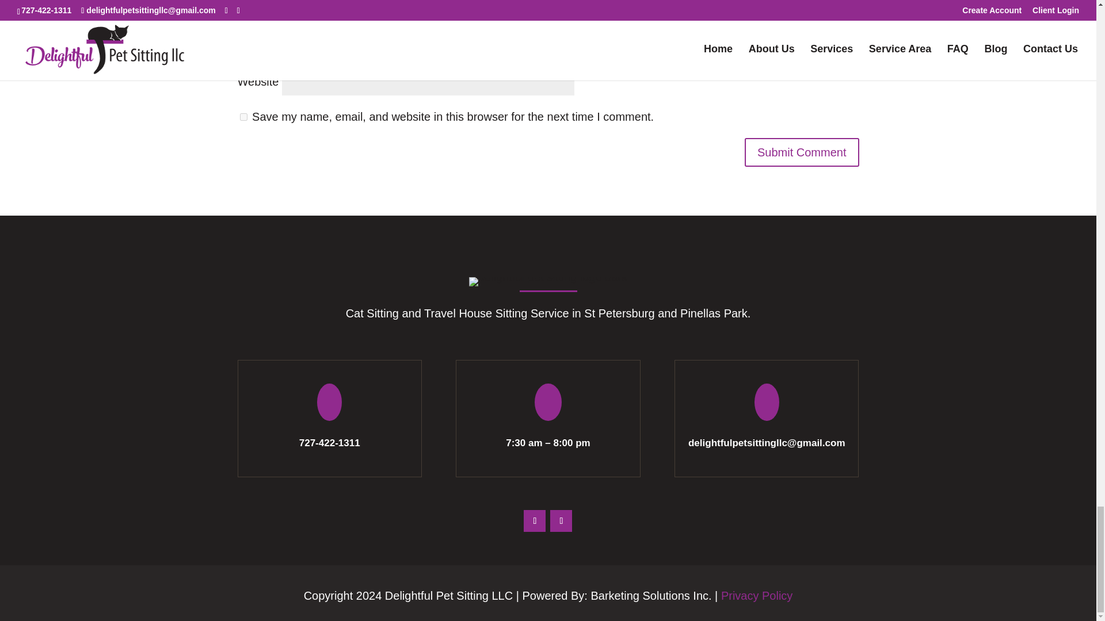 Image resolution: width=1105 pixels, height=621 pixels. I want to click on Follow on Instagram, so click(561, 520).